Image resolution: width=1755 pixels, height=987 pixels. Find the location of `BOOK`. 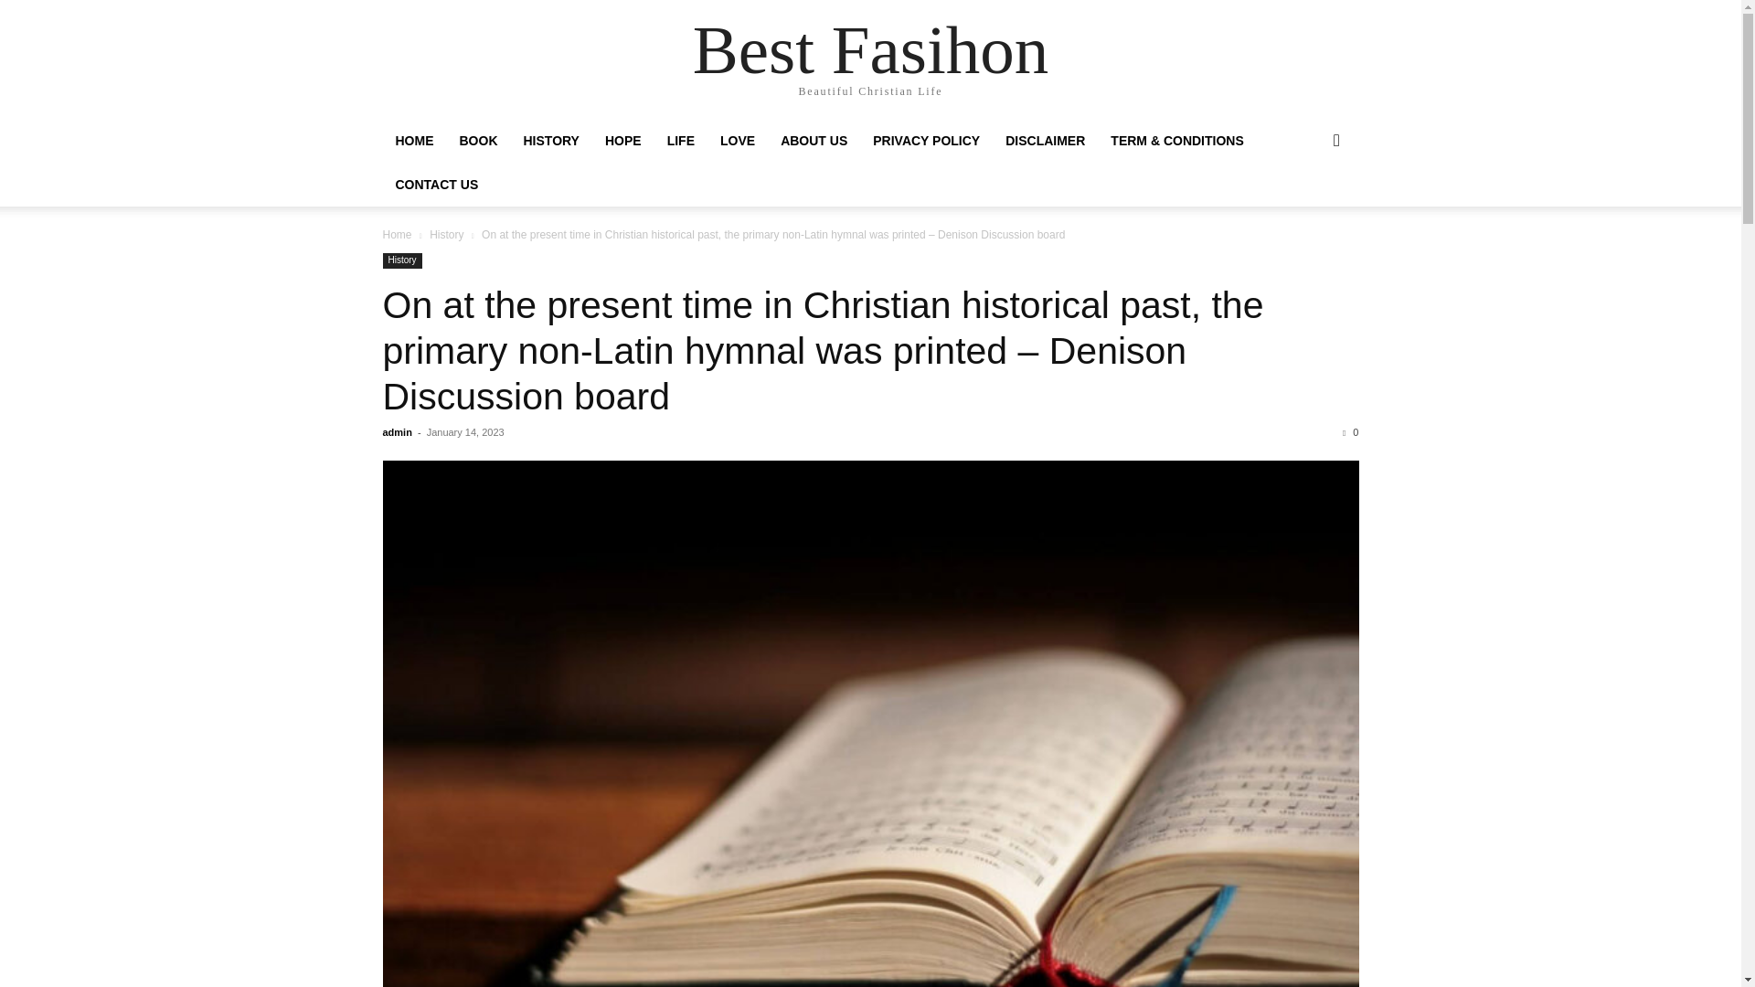

BOOK is located at coordinates (477, 141).